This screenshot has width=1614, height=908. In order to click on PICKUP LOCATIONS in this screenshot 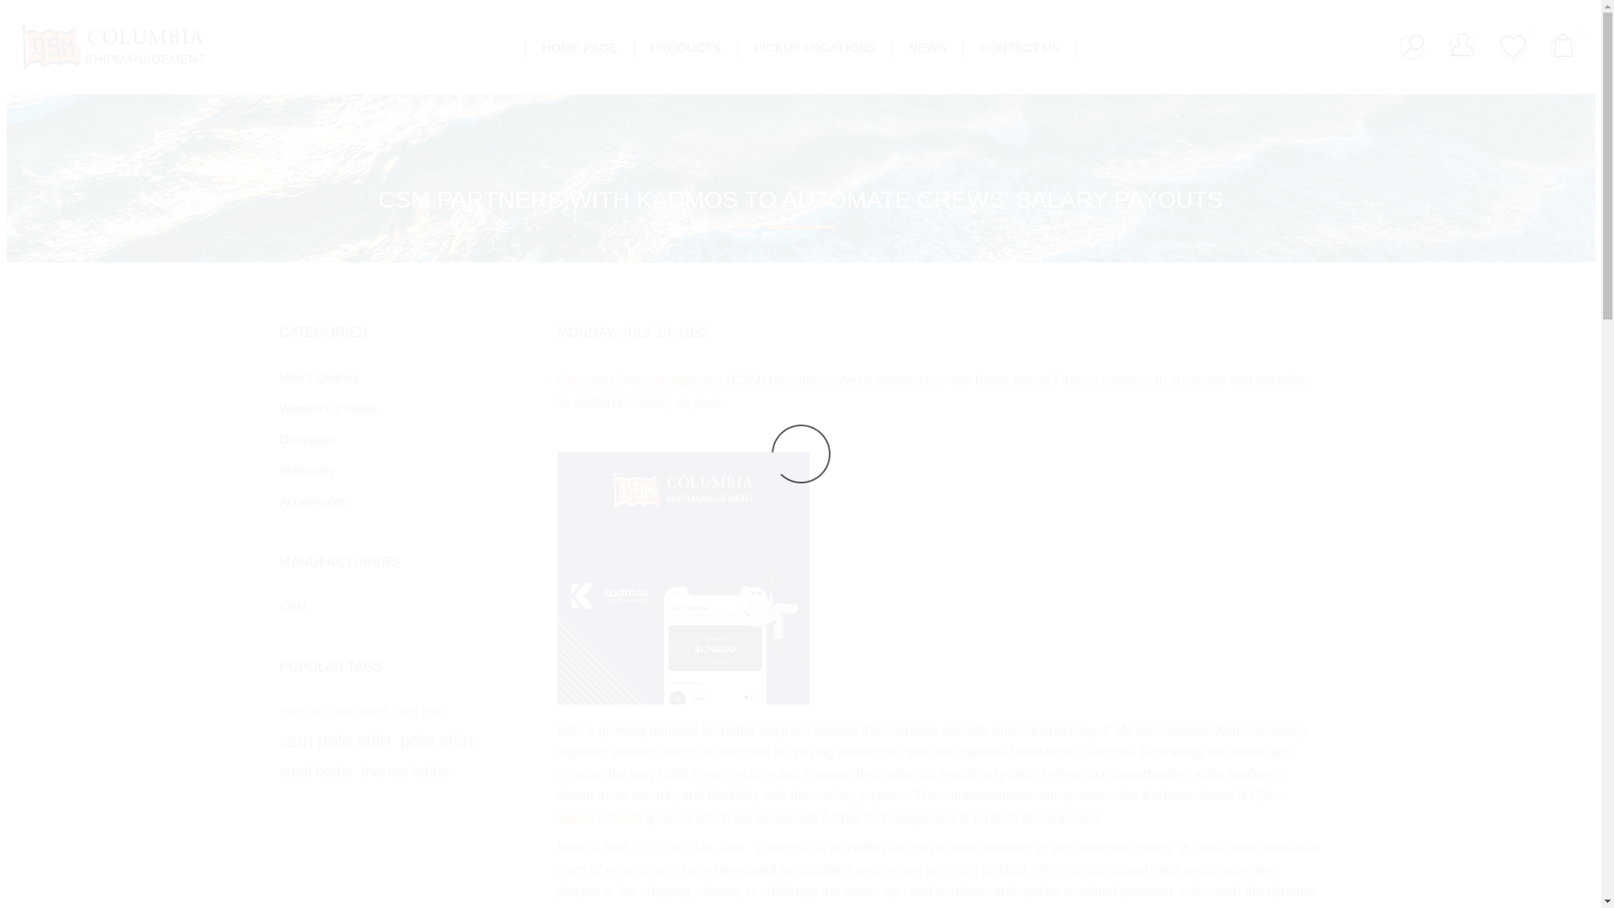, I will do `click(815, 47)`.